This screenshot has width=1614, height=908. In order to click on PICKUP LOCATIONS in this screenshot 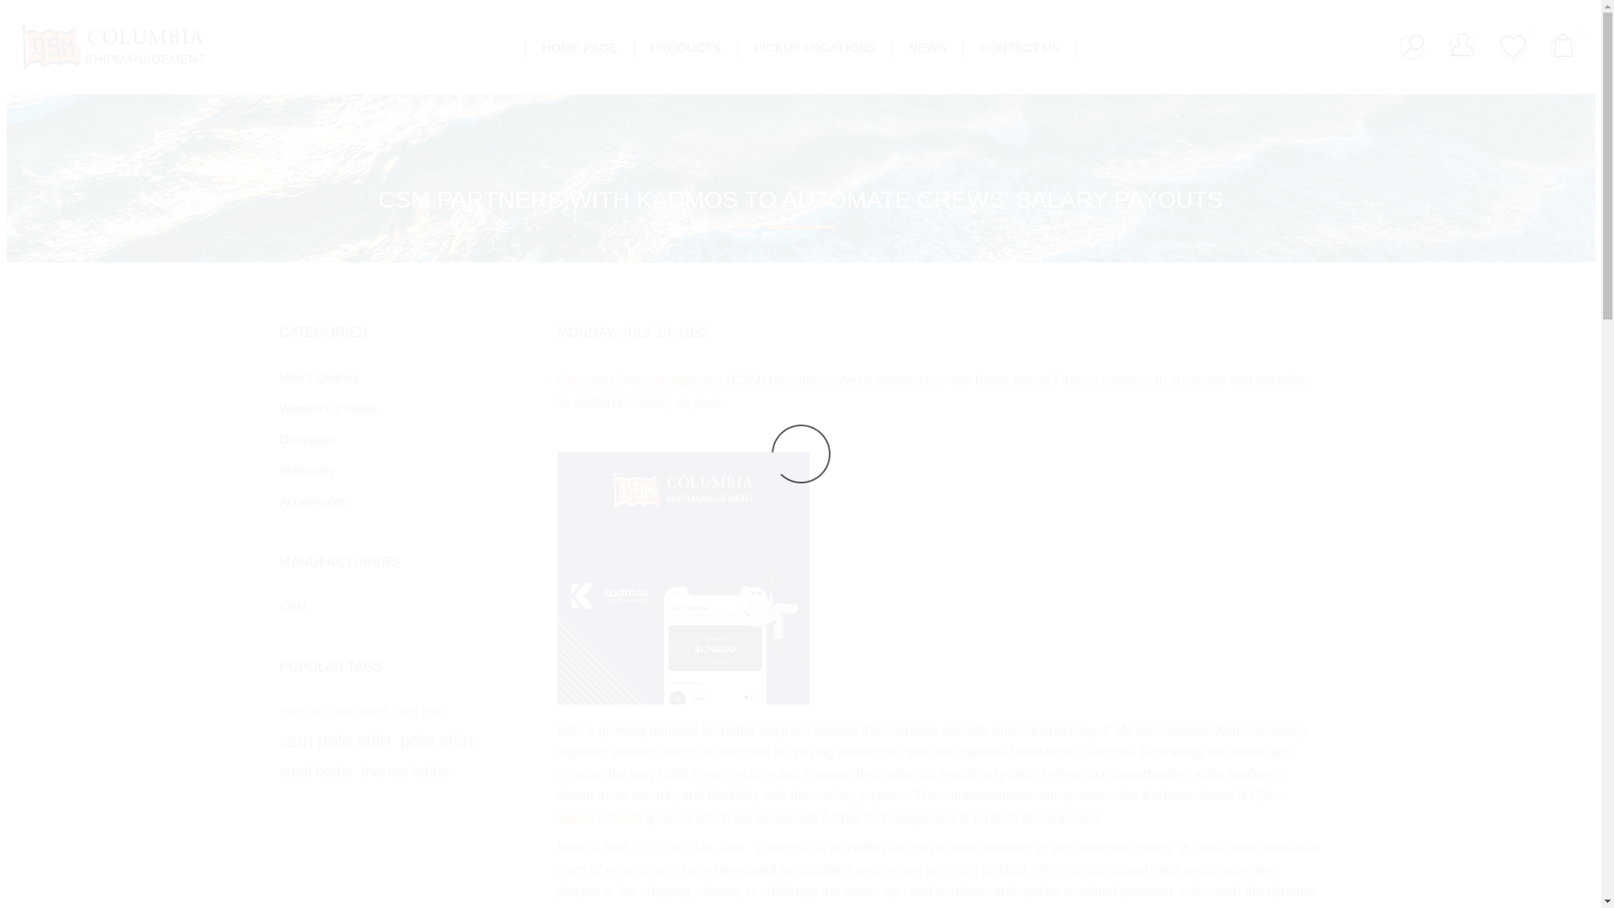, I will do `click(815, 47)`.